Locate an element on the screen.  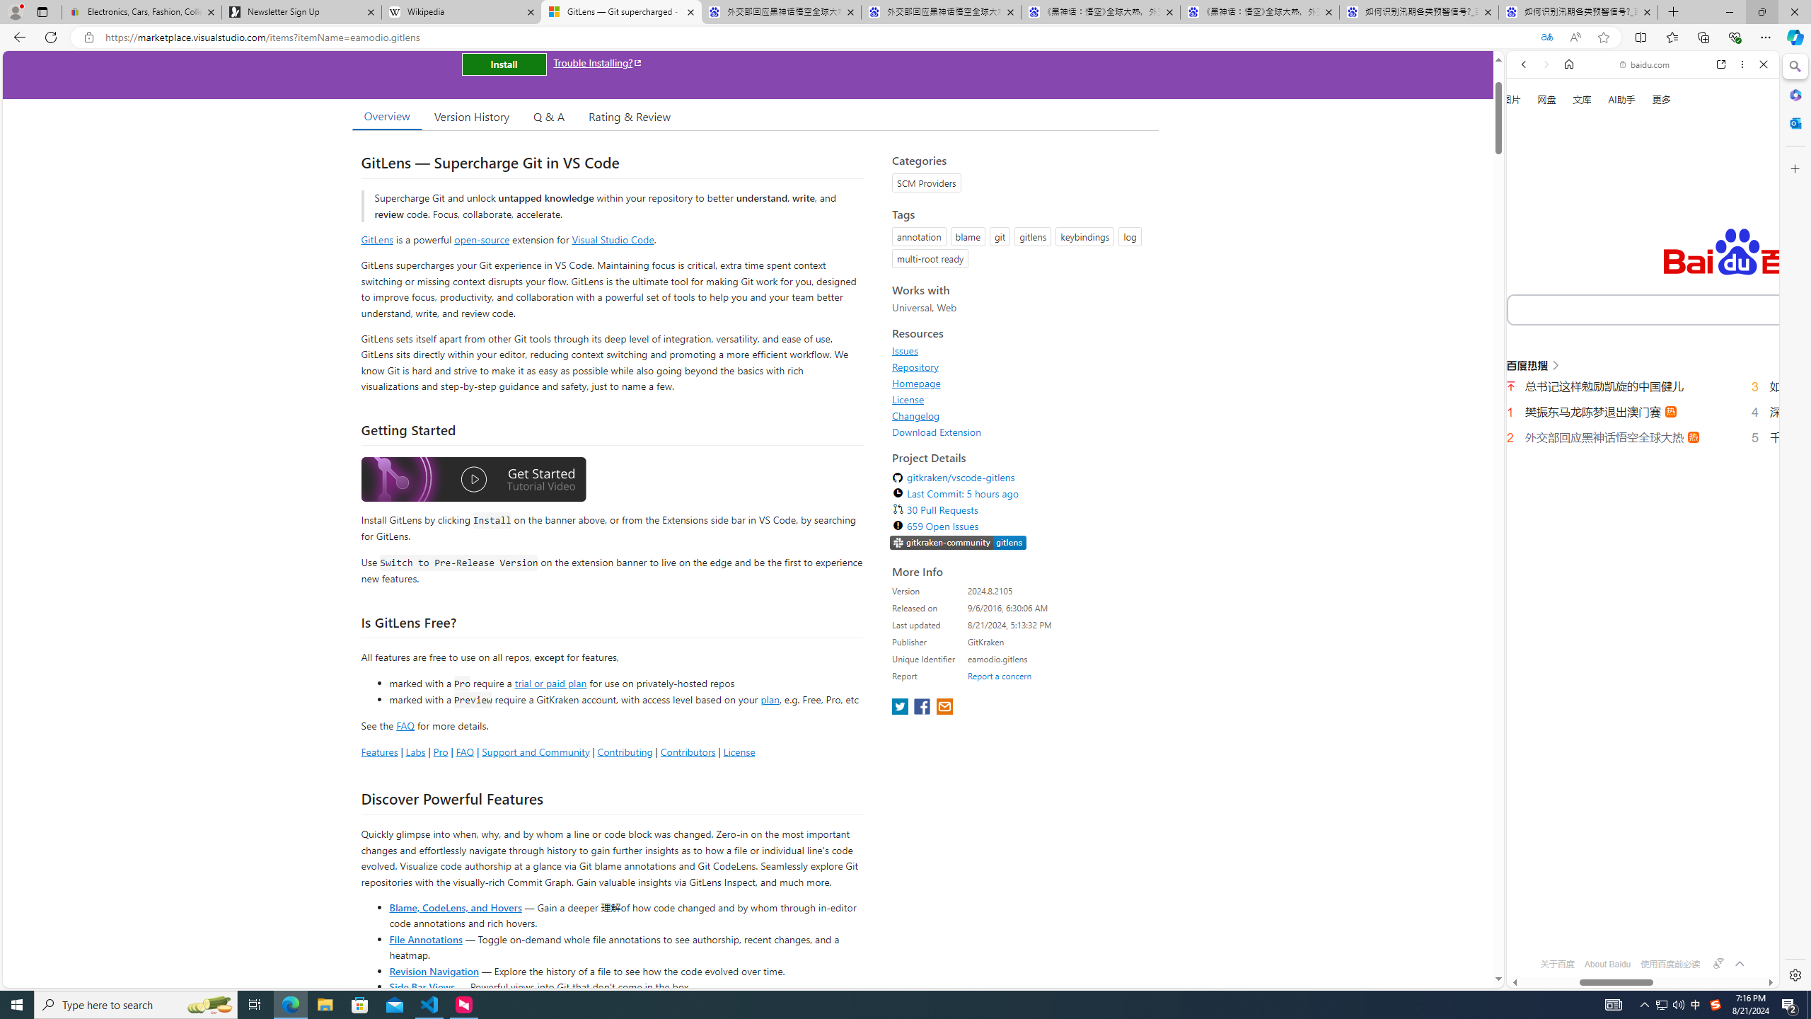
Version History is located at coordinates (471, 116).